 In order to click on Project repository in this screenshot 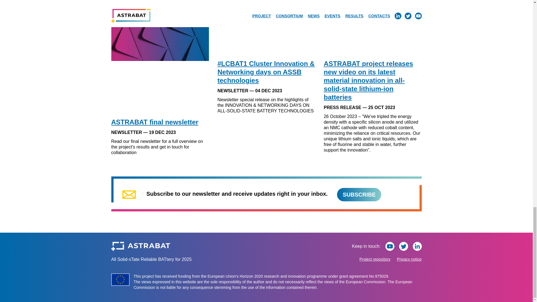, I will do `click(375, 259)`.